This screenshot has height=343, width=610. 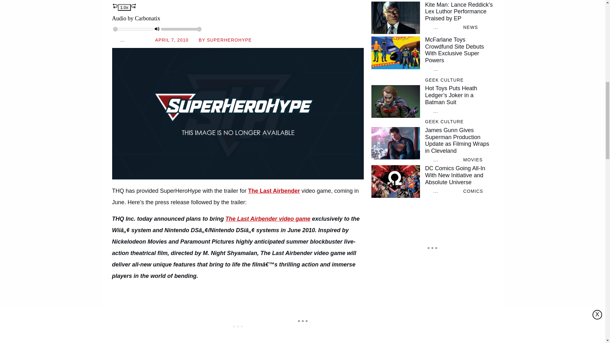 I want to click on The Last Airbender, so click(x=274, y=191).